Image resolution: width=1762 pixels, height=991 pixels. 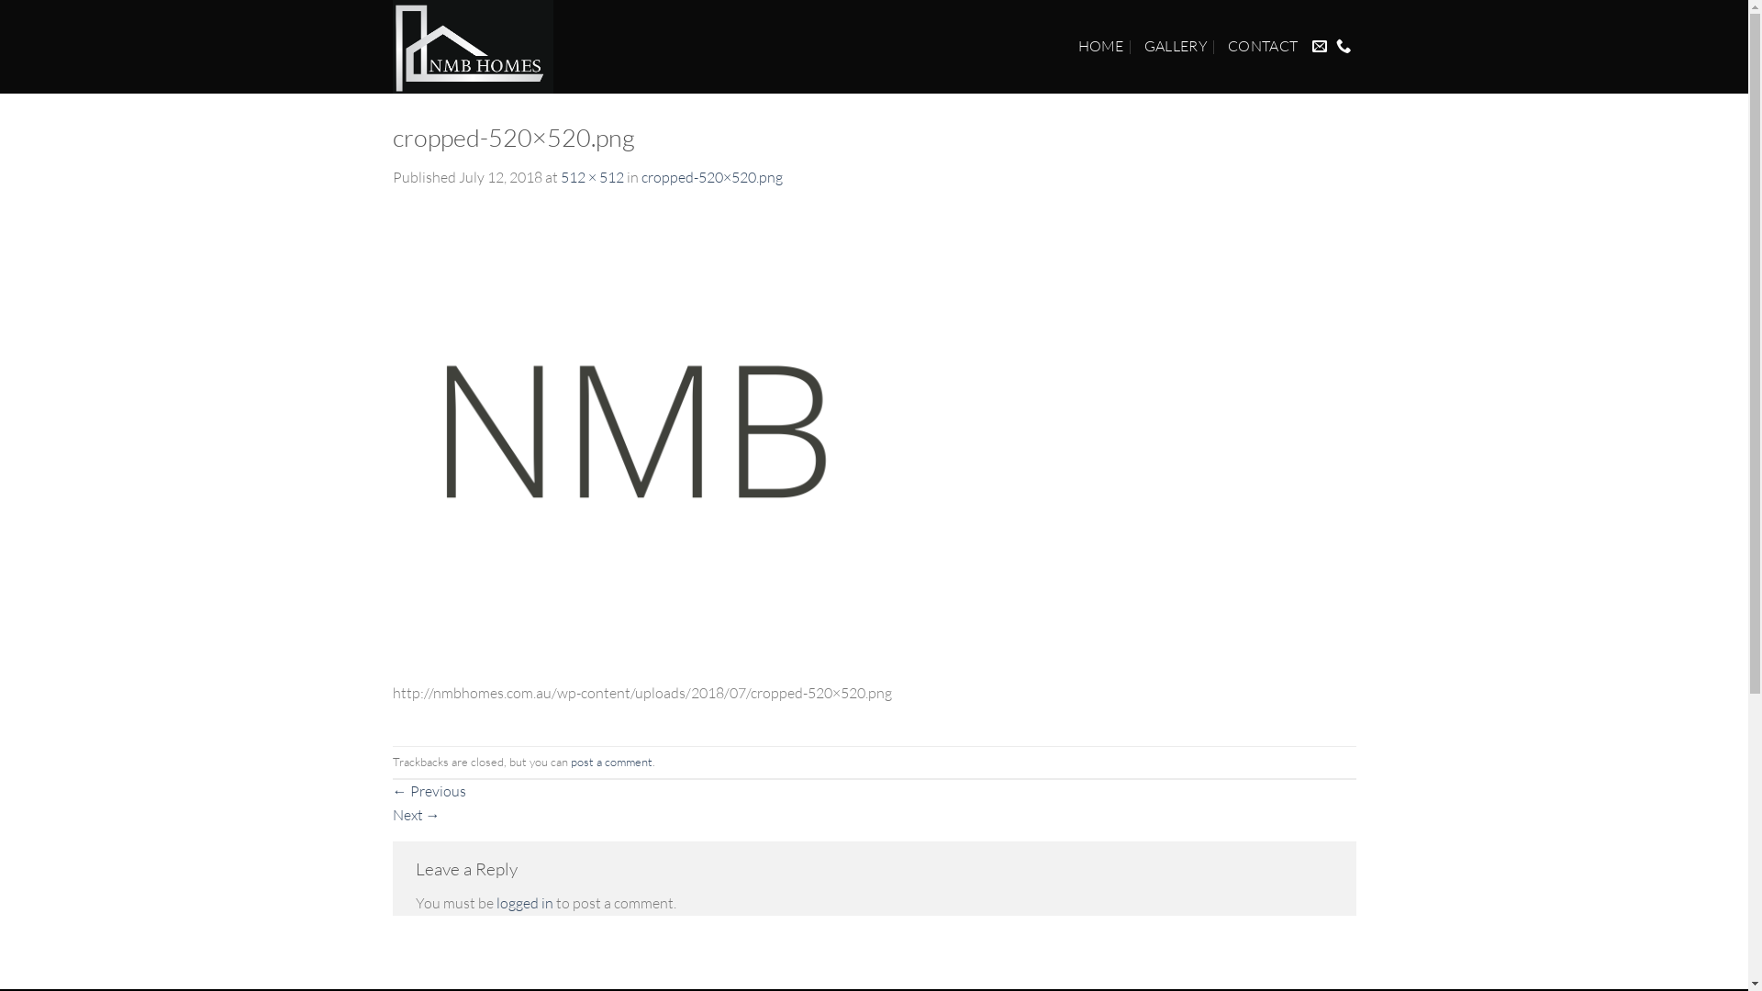 What do you see at coordinates (1101, 47) in the screenshot?
I see `HOME` at bounding box center [1101, 47].